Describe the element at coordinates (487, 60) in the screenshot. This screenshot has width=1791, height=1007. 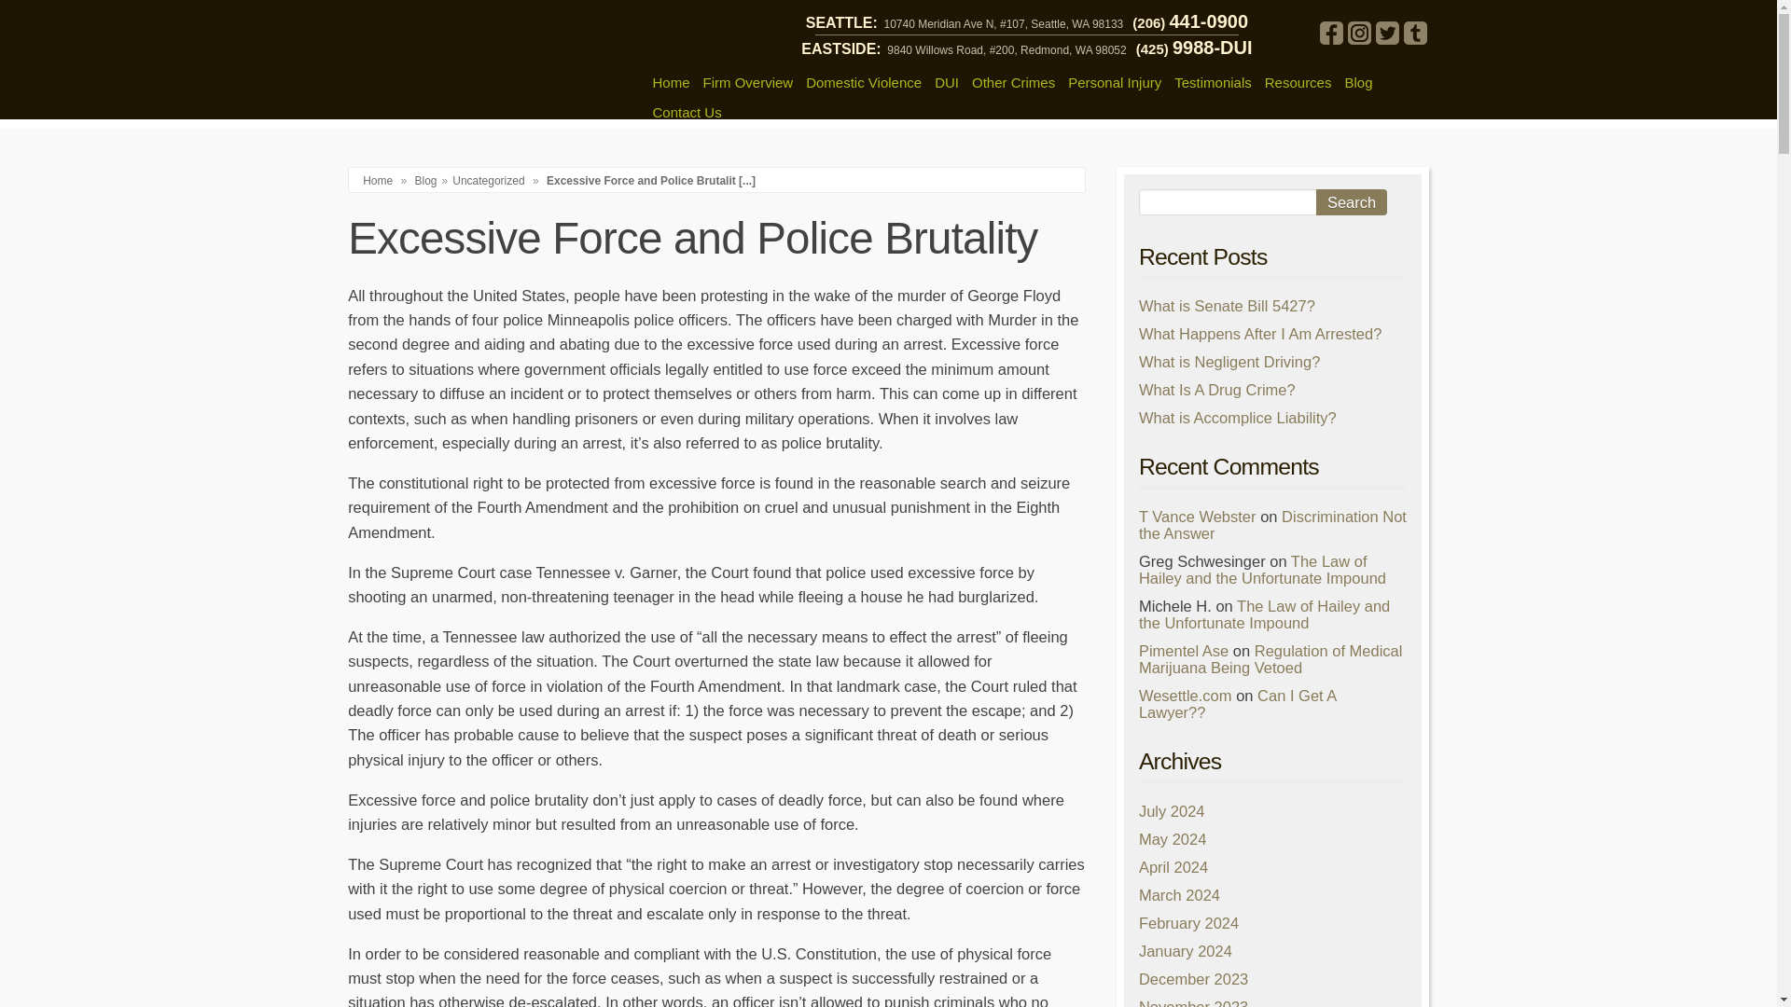
I see `SQ Attorneys` at that location.